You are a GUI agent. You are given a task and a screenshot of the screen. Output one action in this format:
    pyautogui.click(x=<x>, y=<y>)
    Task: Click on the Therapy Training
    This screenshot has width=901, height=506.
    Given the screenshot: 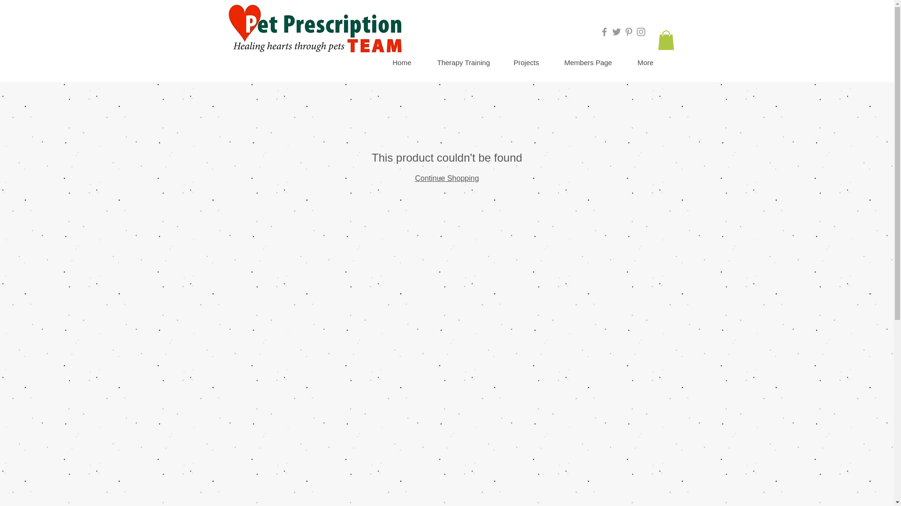 What is the action you would take?
    pyautogui.click(x=468, y=63)
    